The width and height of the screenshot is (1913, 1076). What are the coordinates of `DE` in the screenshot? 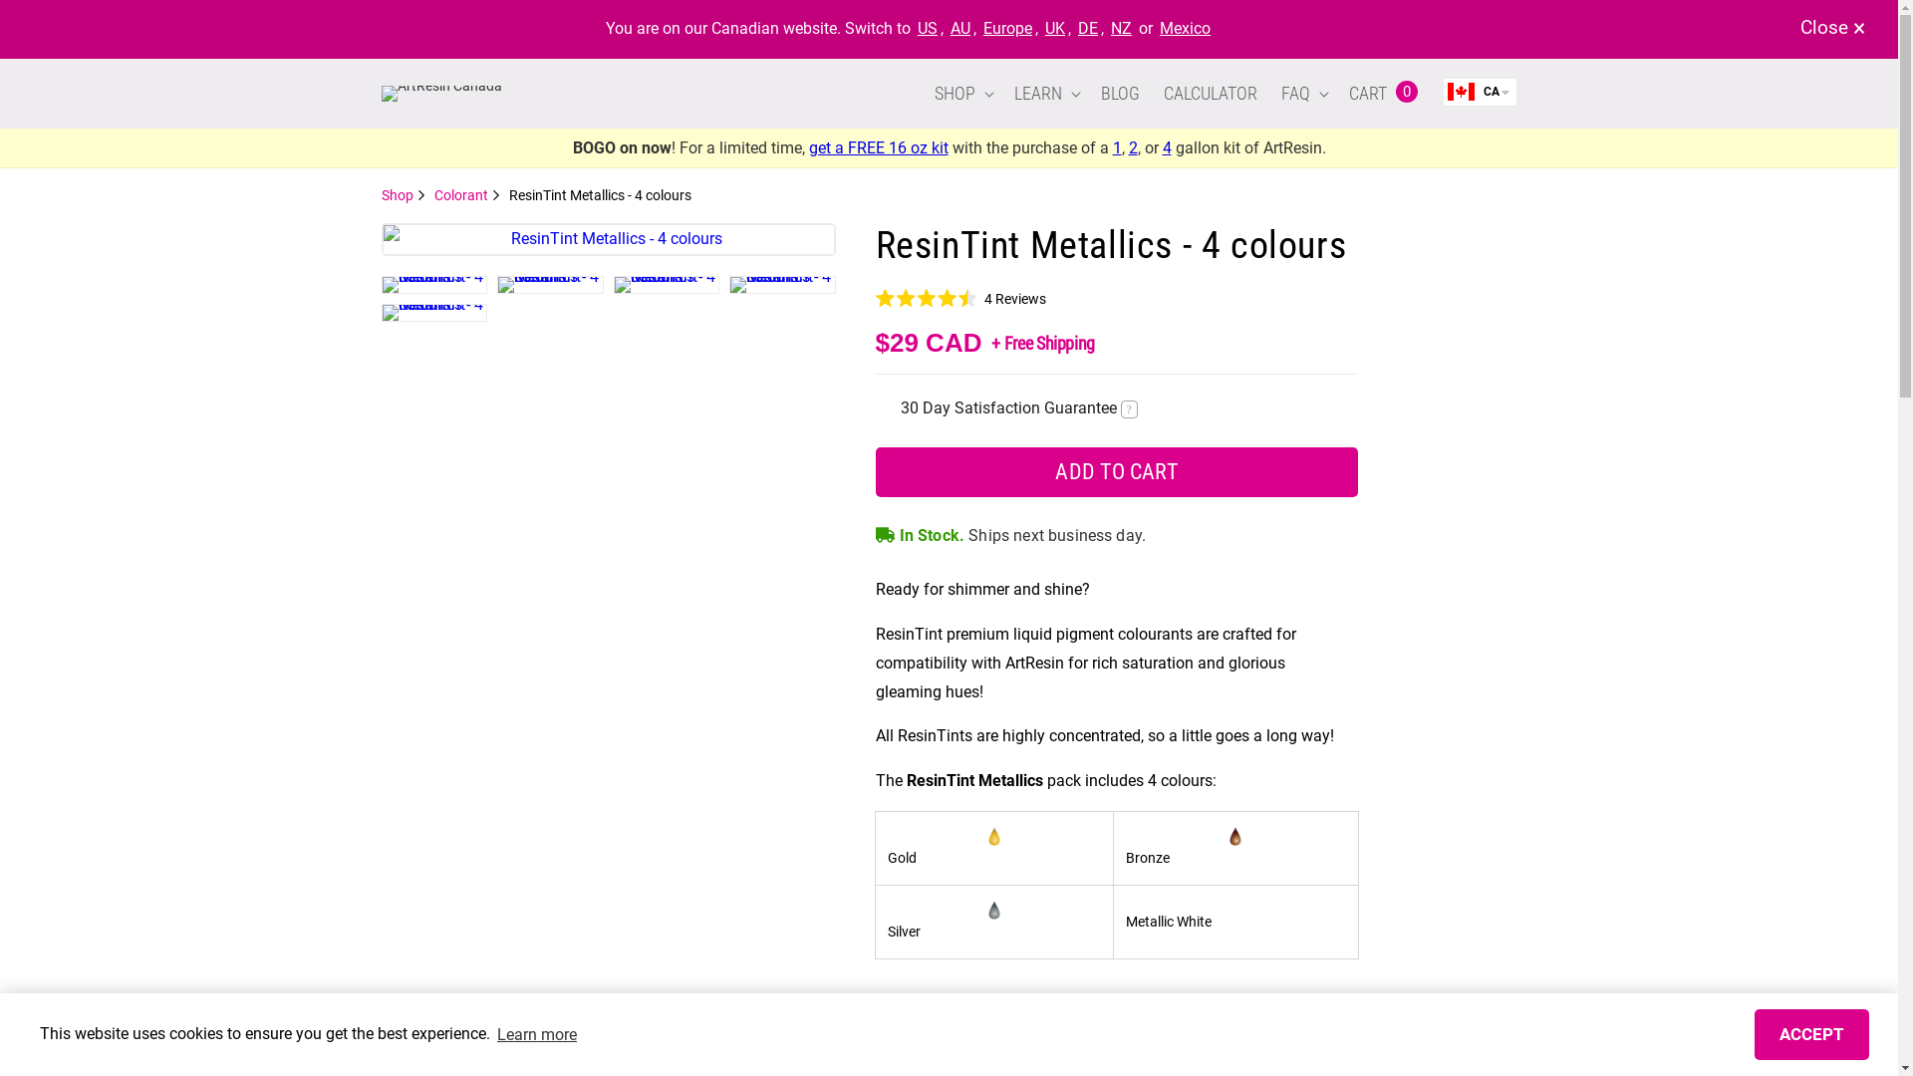 It's located at (1088, 28).